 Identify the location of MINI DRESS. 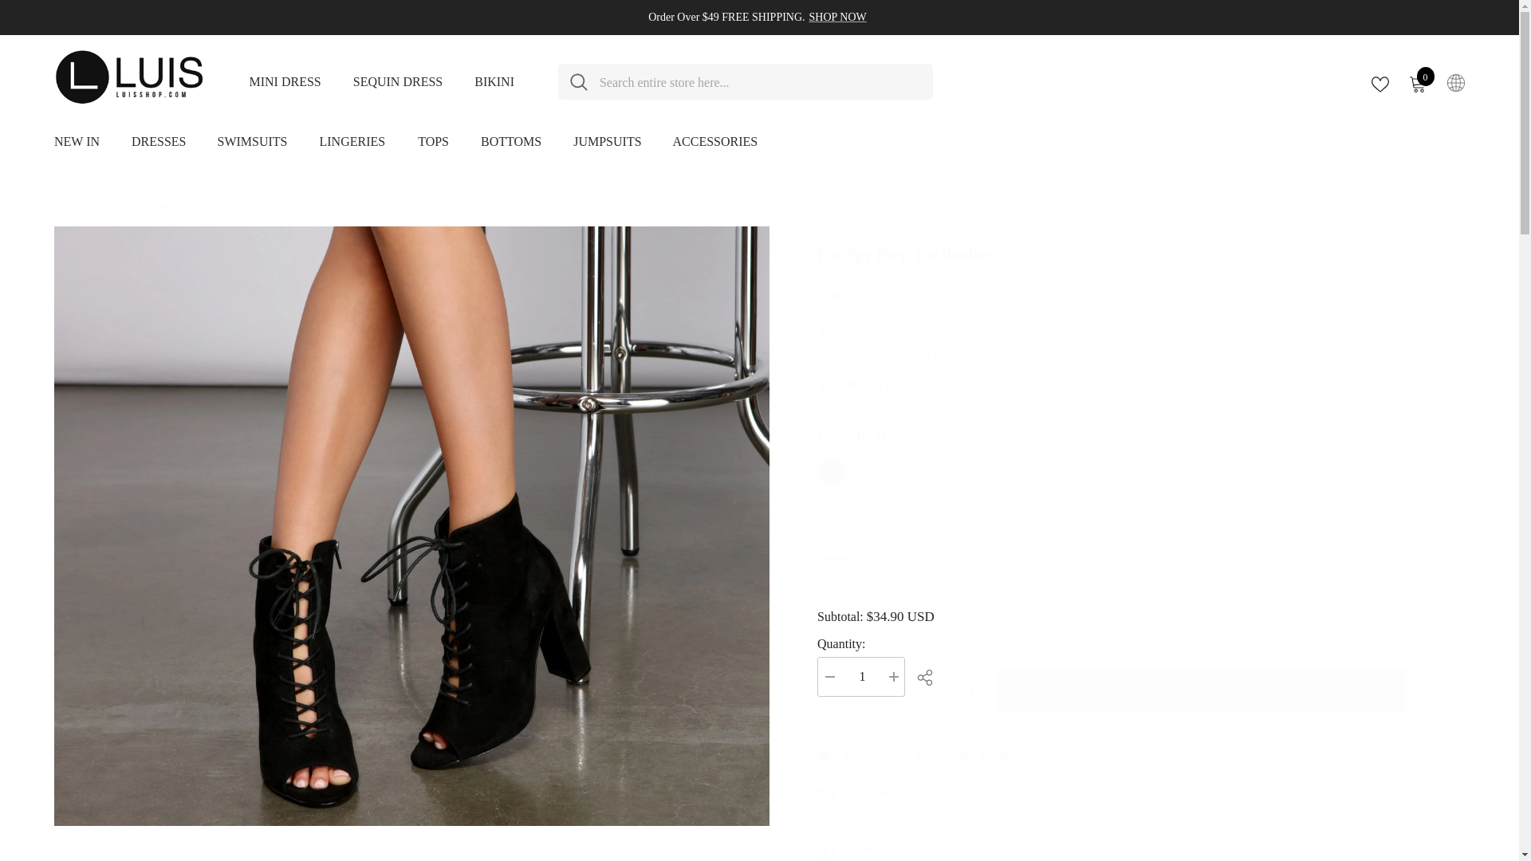
(284, 81).